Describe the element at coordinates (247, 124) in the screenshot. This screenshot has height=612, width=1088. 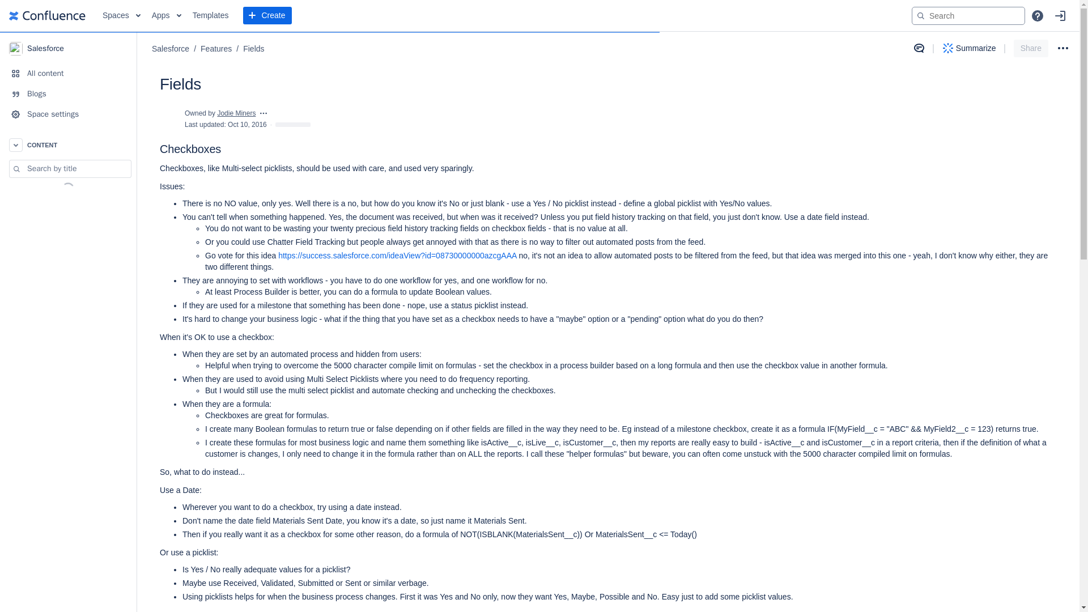
I see `Oct 10, 2016` at that location.